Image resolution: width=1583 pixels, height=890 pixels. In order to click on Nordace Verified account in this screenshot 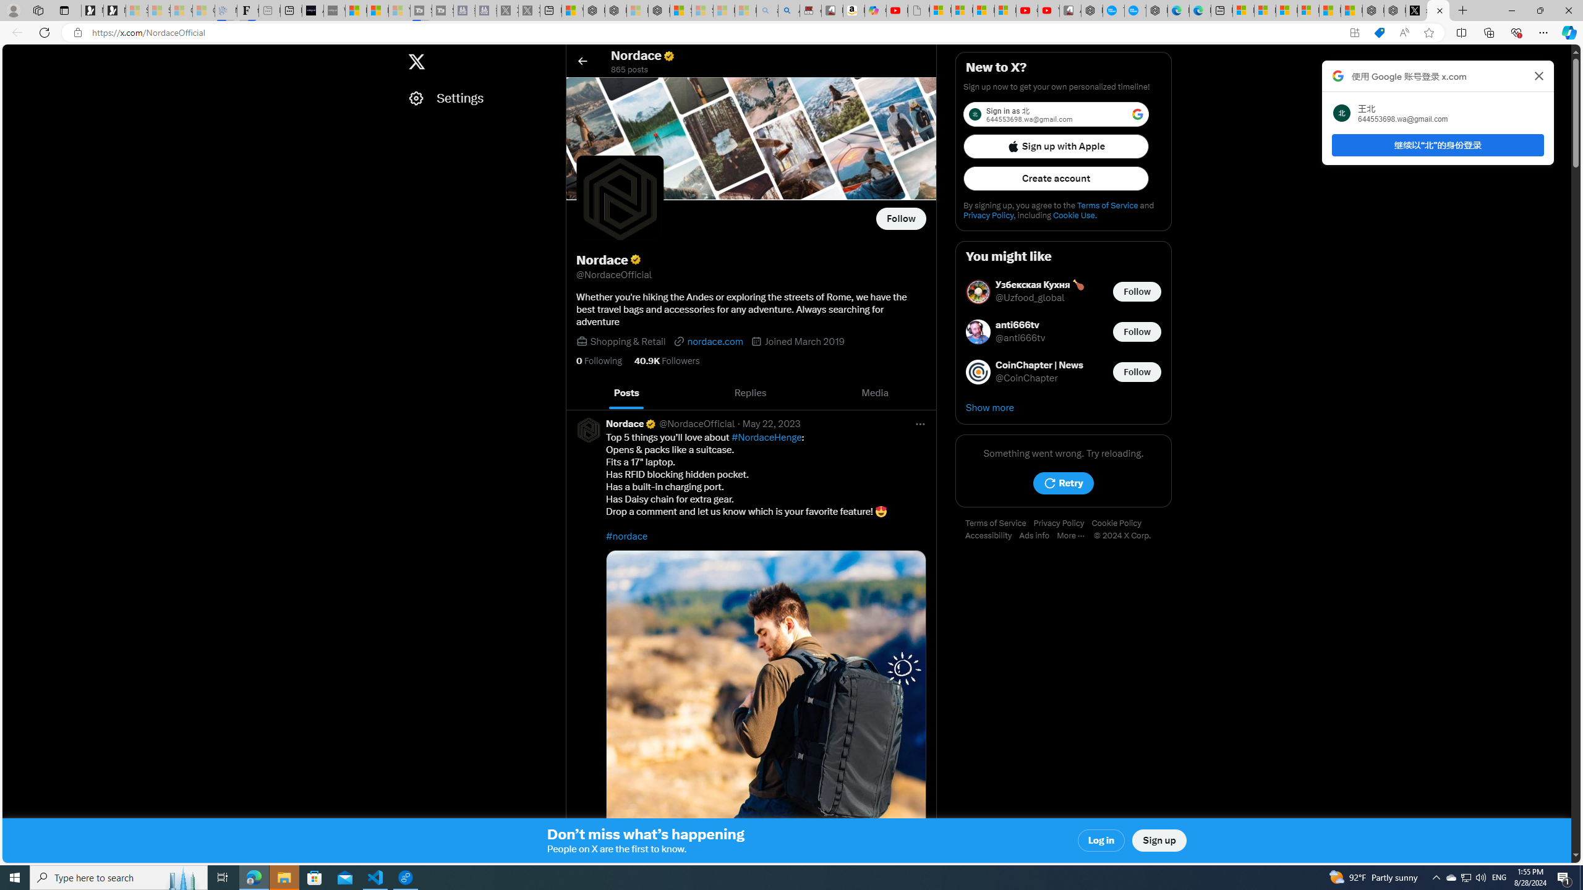, I will do `click(631, 423)`.